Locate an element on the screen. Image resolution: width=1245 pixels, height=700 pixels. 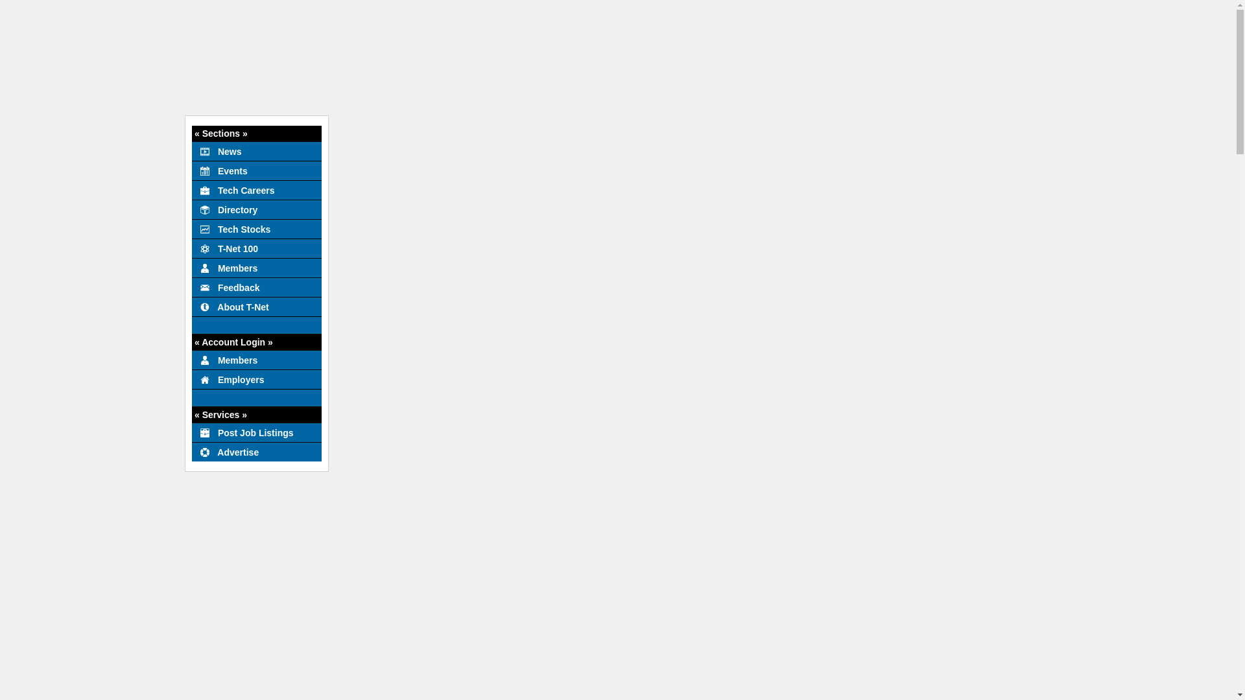
Post Job Listings is located at coordinates (256, 432).